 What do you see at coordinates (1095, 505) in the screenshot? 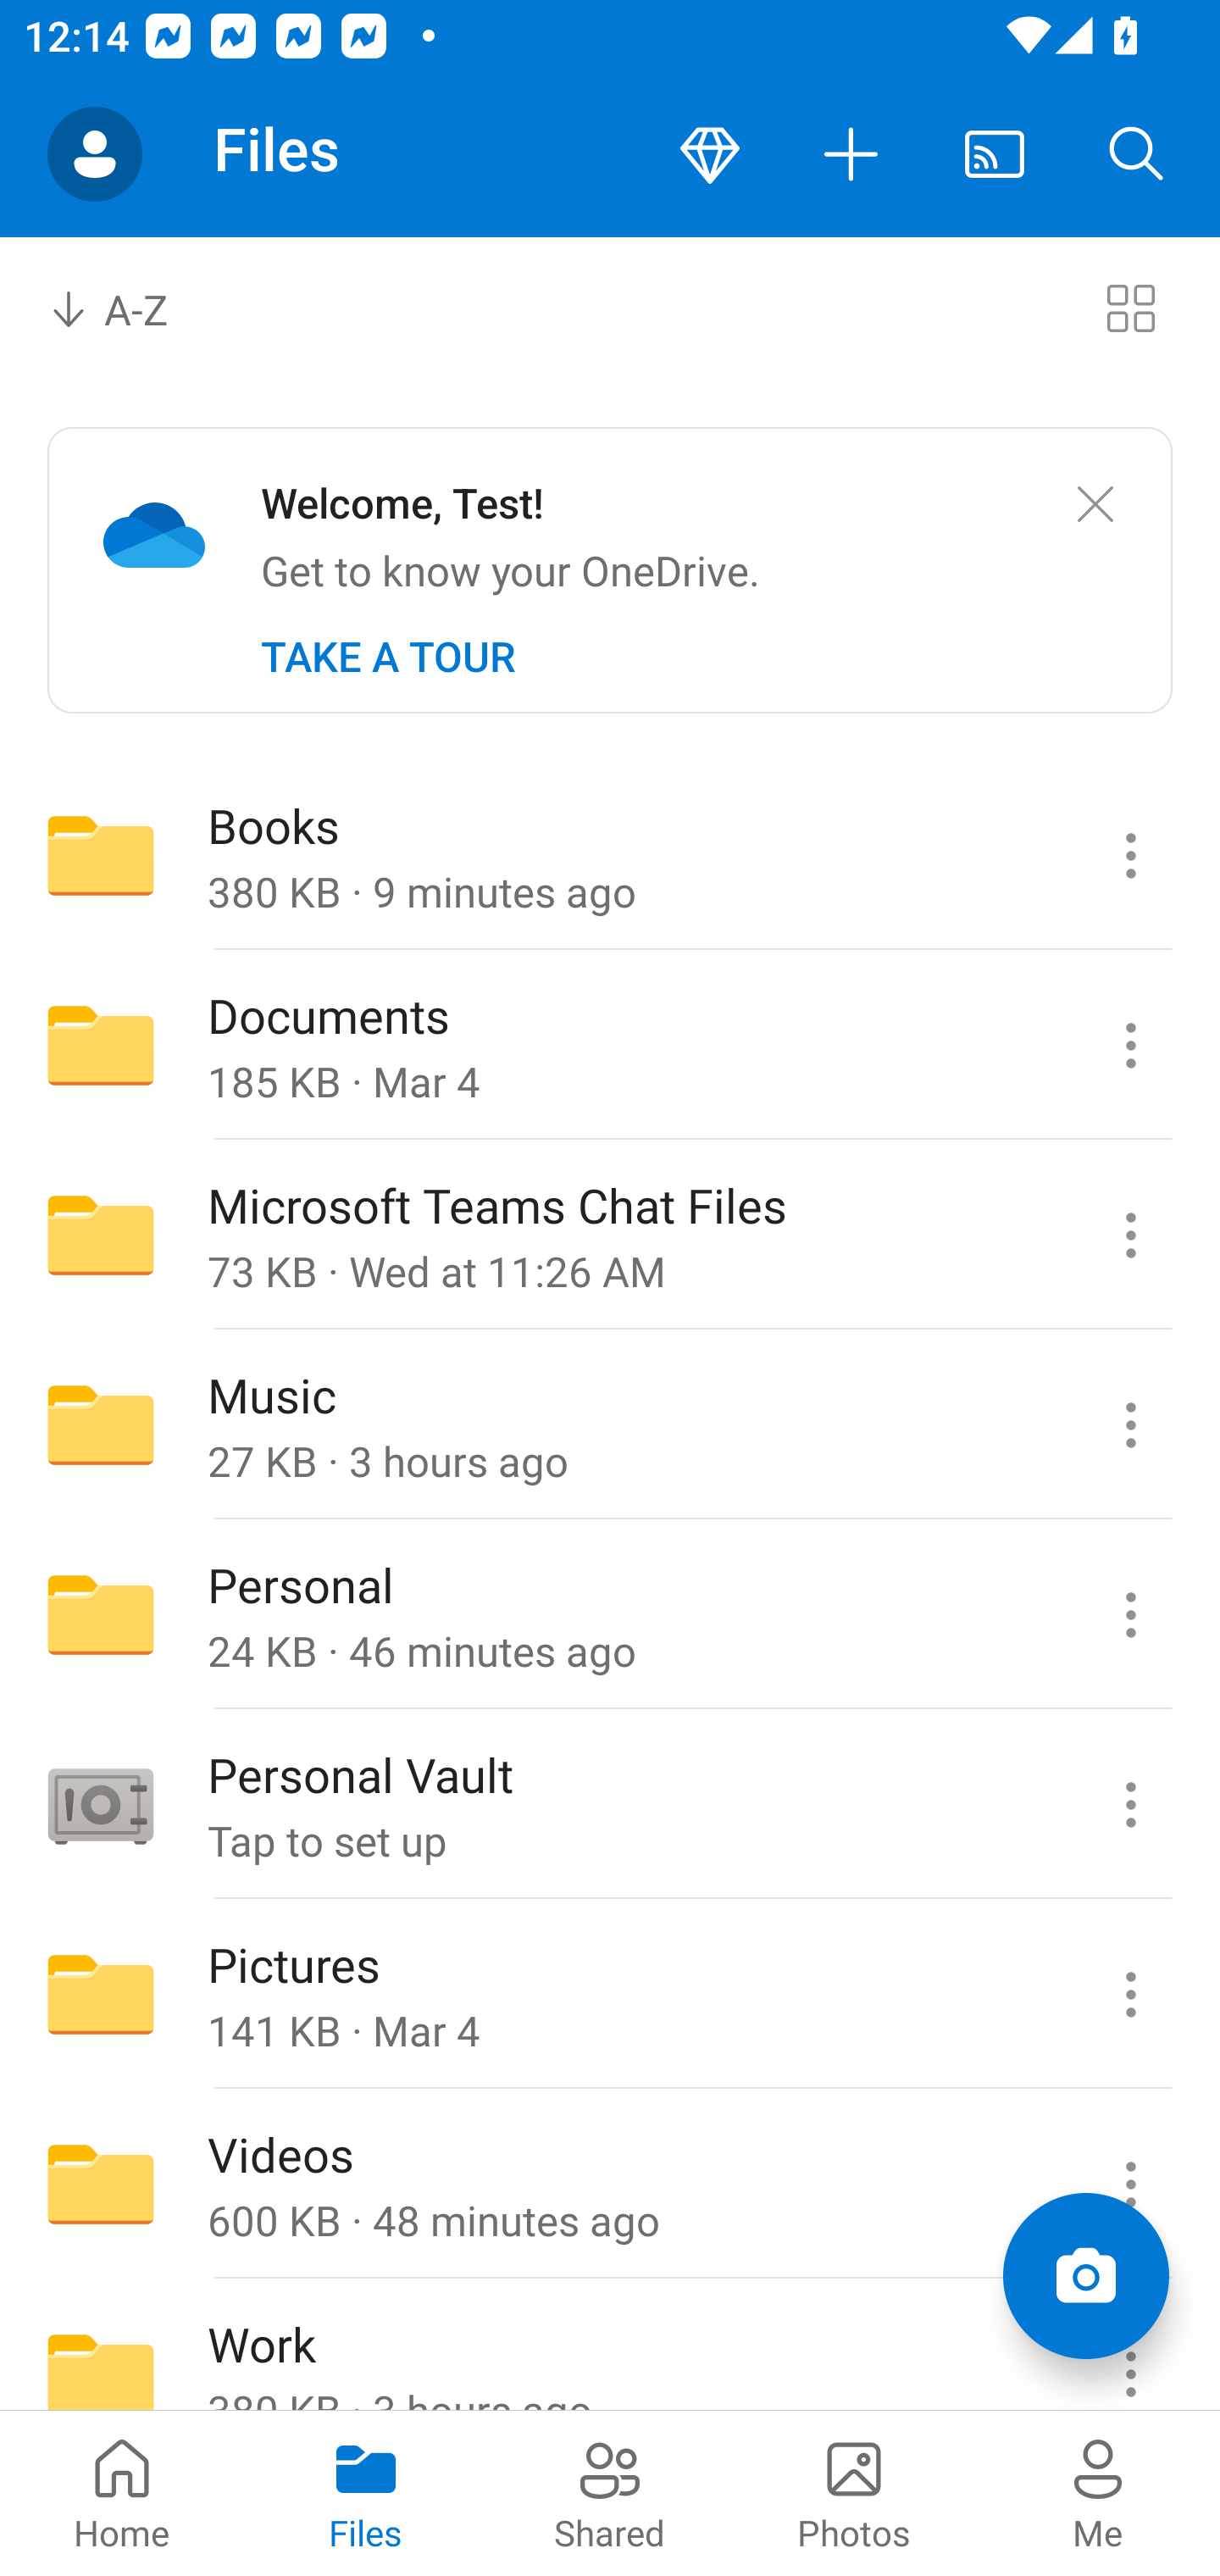
I see `Close` at bounding box center [1095, 505].